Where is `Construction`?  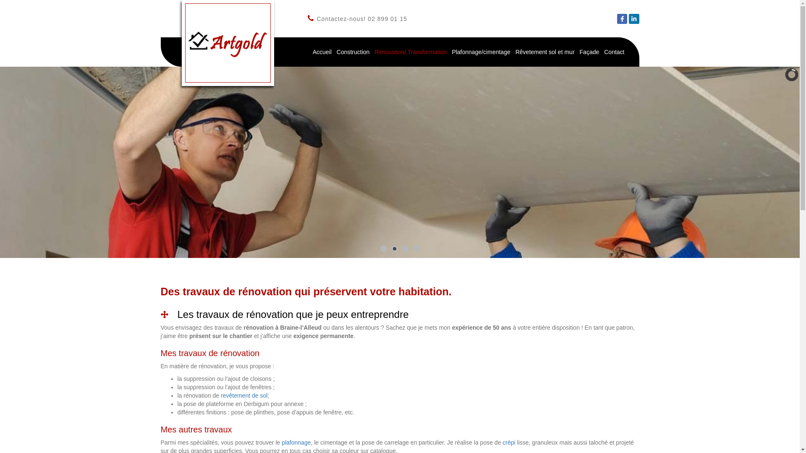
Construction is located at coordinates (353, 52).